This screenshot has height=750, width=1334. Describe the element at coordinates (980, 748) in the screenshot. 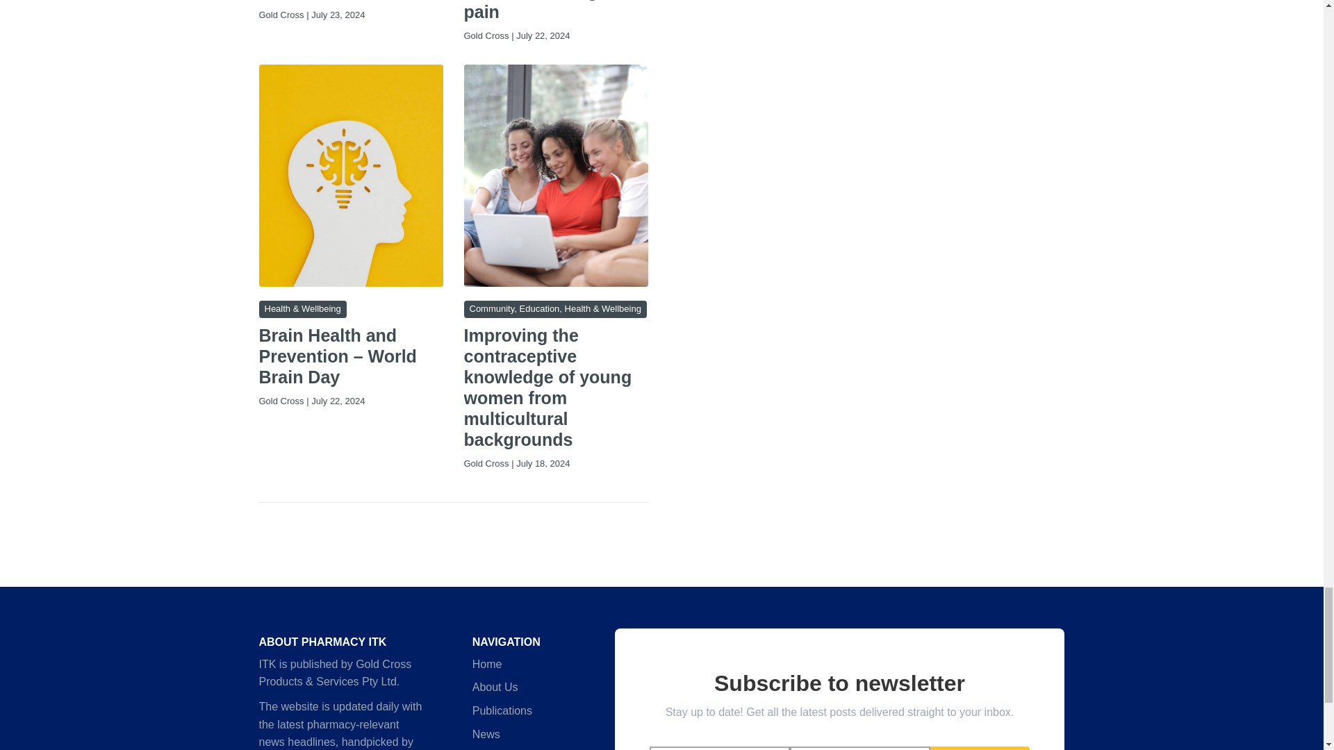

I see `Subscribe` at that location.